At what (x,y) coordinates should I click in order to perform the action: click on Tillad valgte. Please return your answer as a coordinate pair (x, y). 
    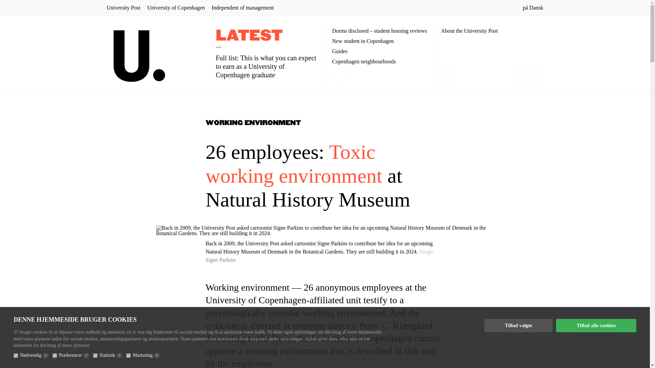
    Looking at the image, I should click on (519, 326).